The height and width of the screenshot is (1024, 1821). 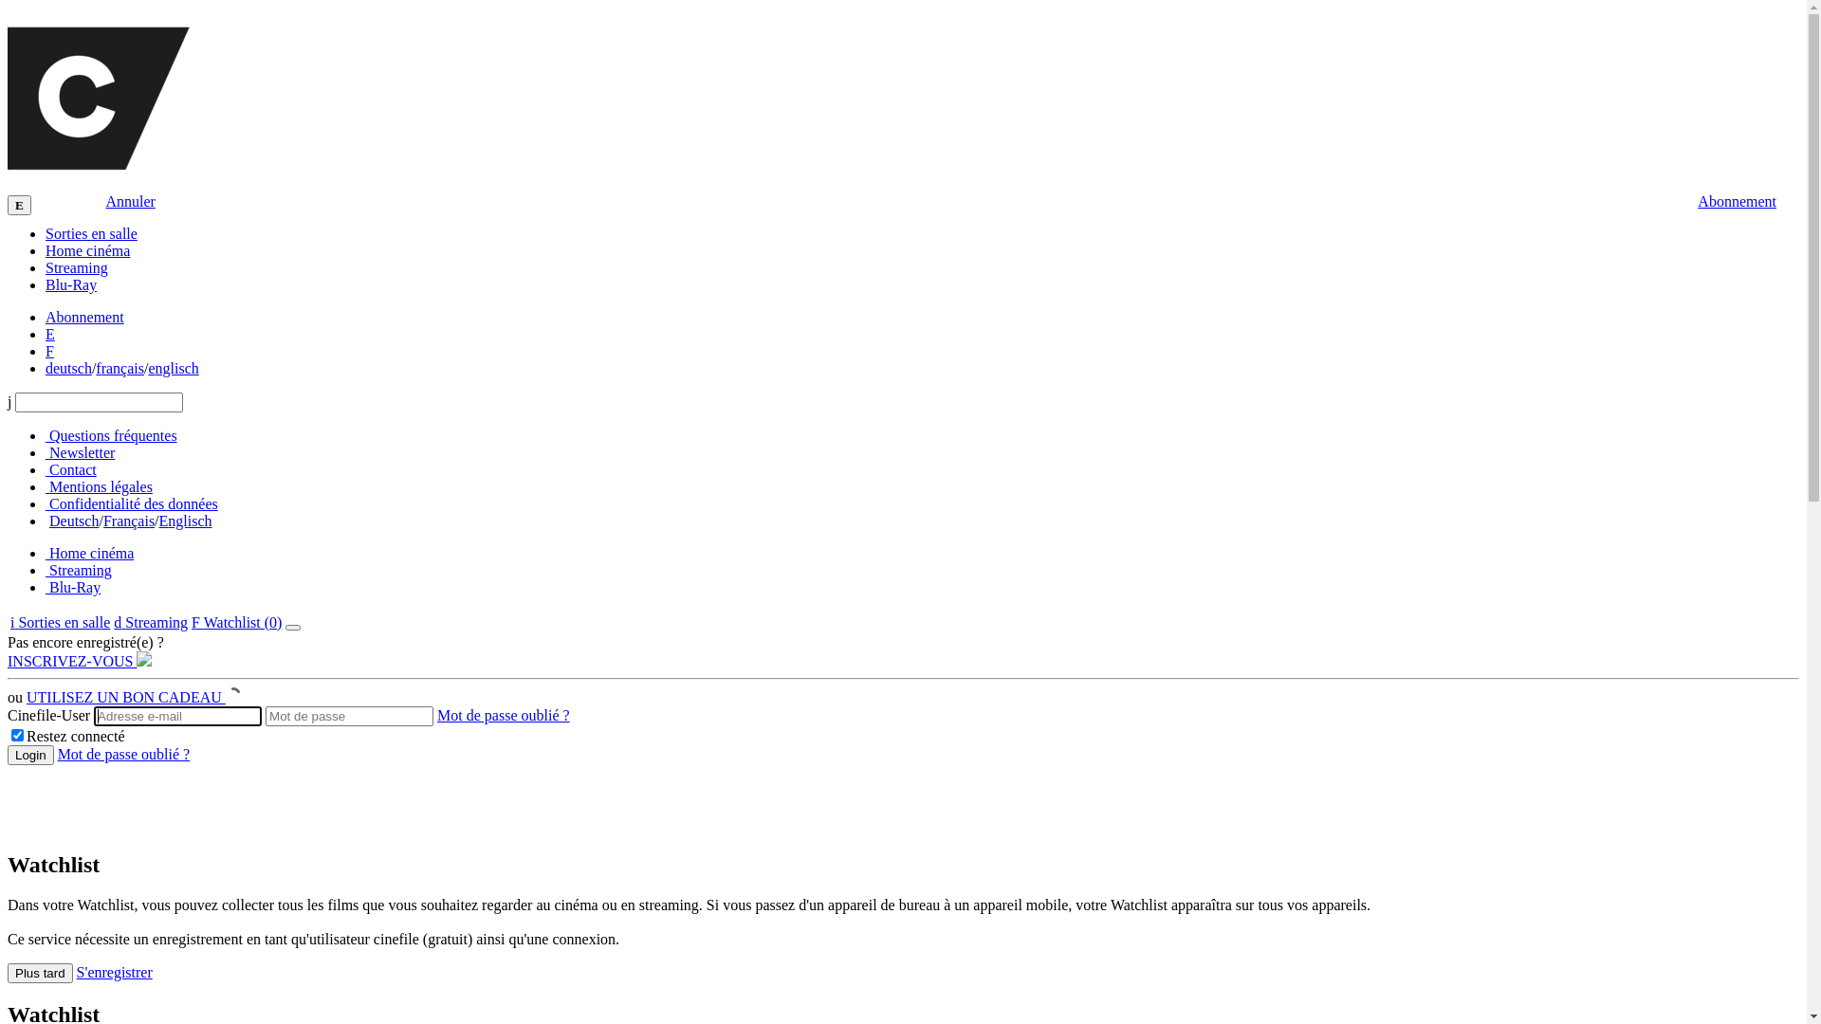 I want to click on E, so click(x=50, y=334).